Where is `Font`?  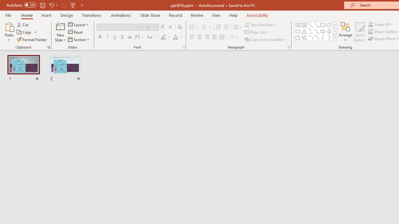
Font is located at coordinates (118, 27).